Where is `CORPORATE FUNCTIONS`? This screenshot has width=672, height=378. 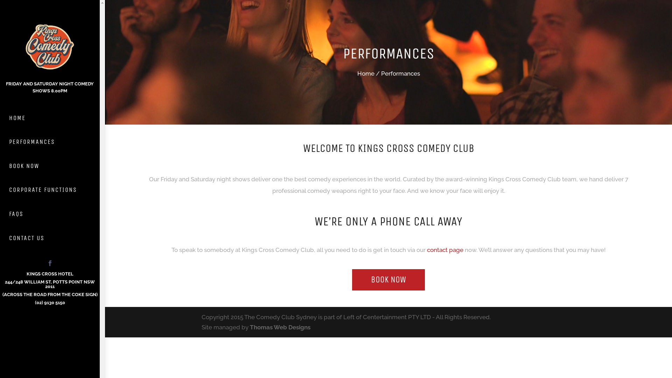
CORPORATE FUNCTIONS is located at coordinates (50, 190).